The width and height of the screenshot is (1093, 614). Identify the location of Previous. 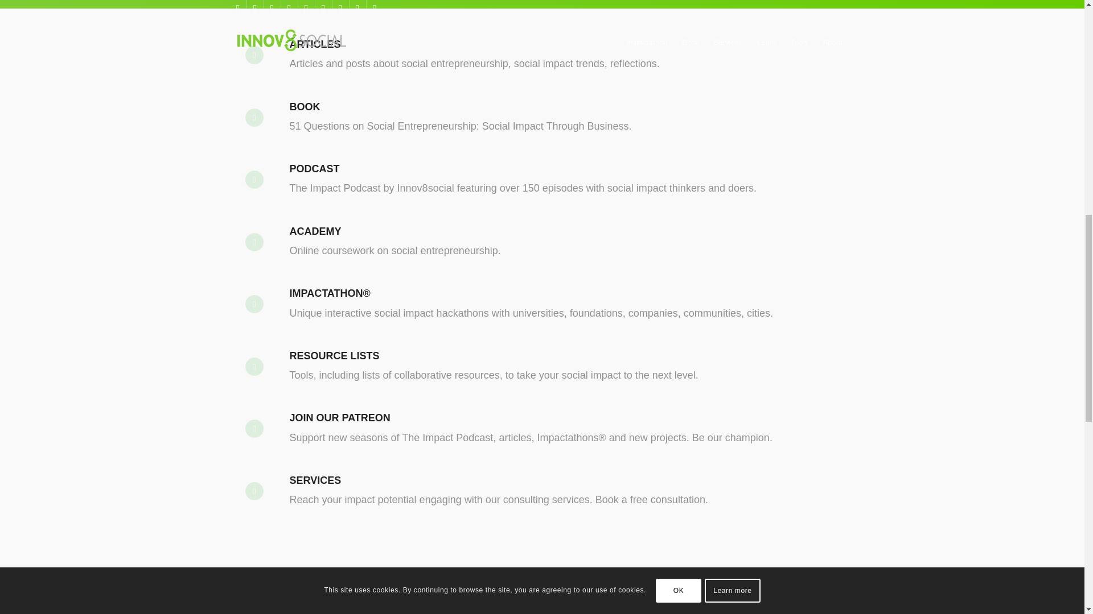
(261, 612).